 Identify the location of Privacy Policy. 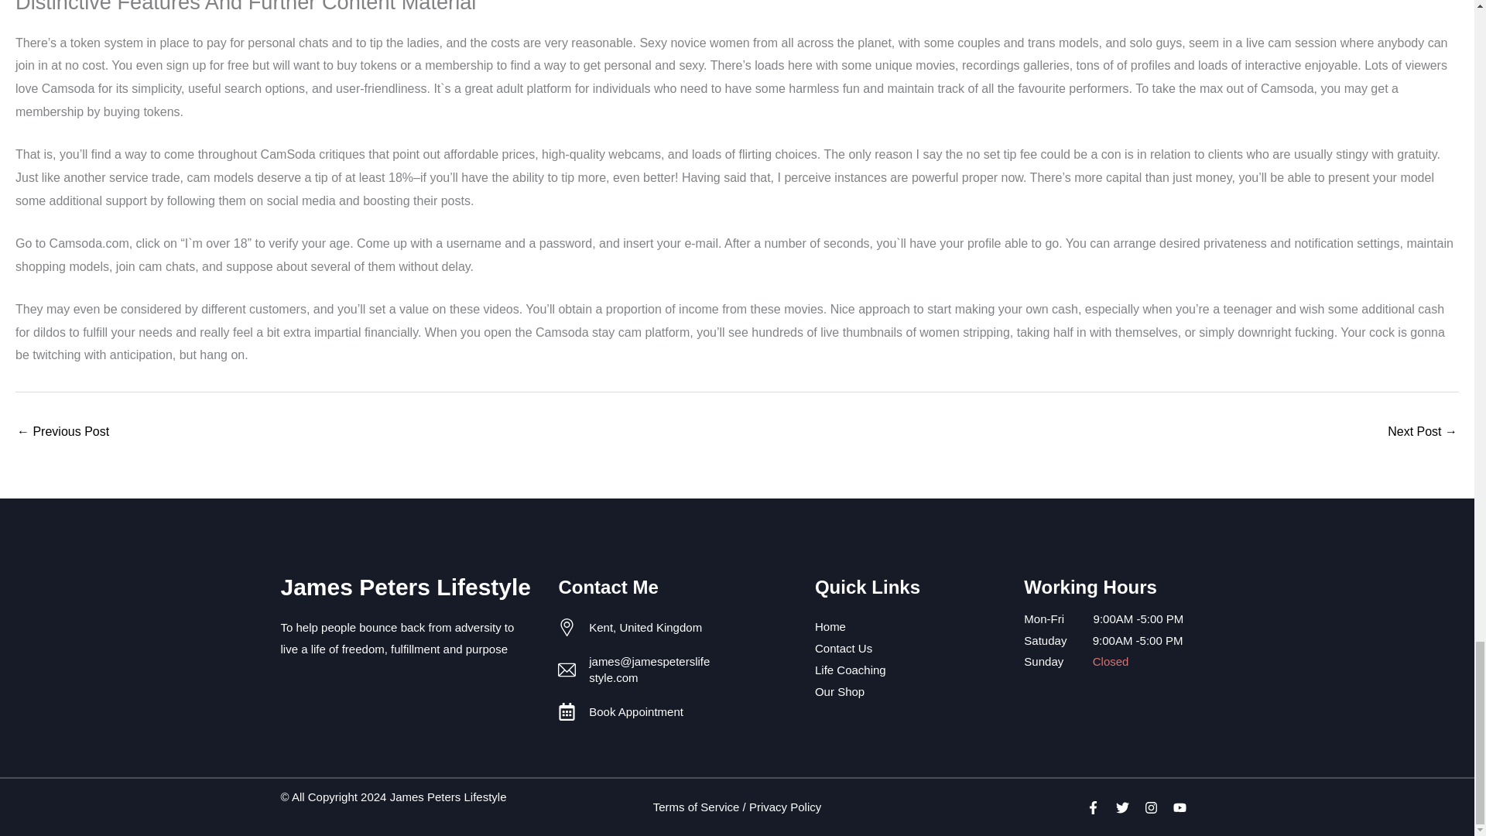
(785, 807).